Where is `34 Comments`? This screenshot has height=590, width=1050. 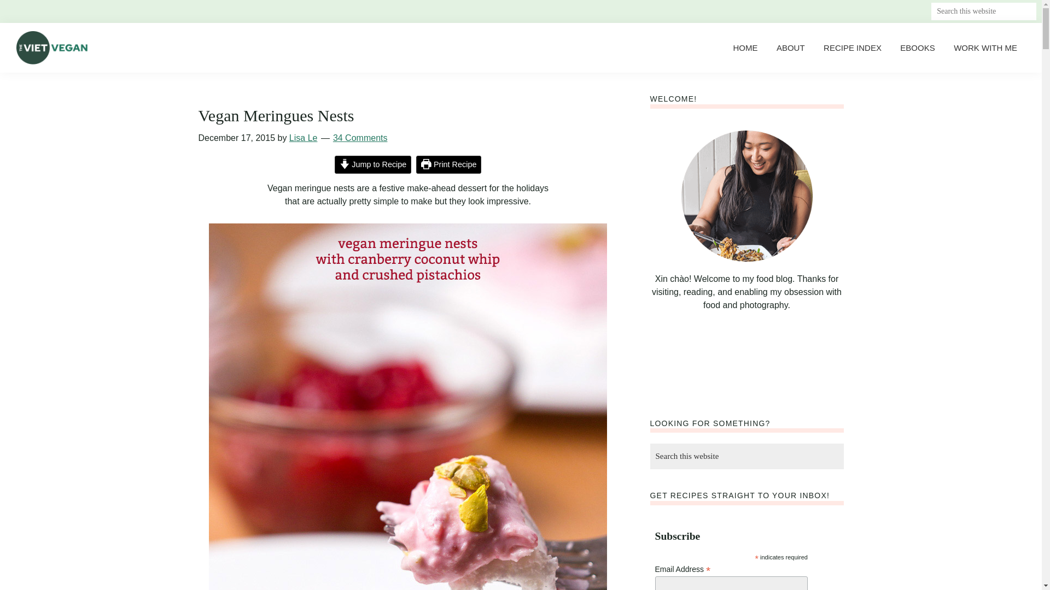 34 Comments is located at coordinates (360, 138).